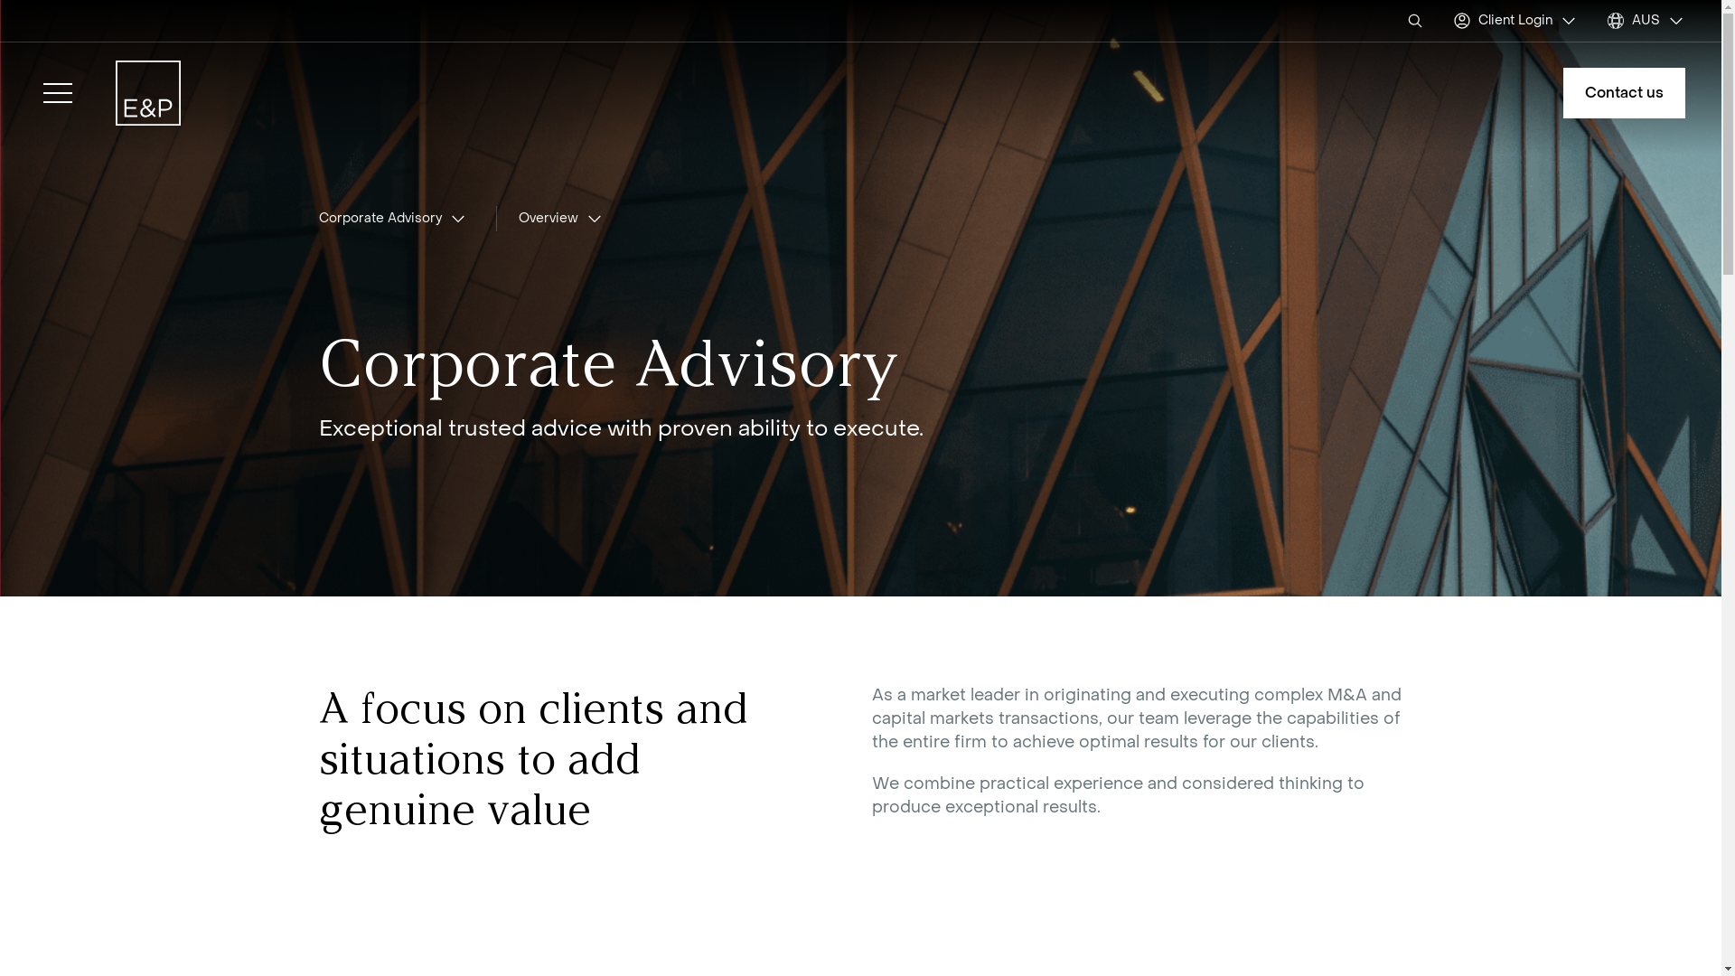 The height and width of the screenshot is (976, 1735). What do you see at coordinates (1515, 21) in the screenshot?
I see `Client Login` at bounding box center [1515, 21].